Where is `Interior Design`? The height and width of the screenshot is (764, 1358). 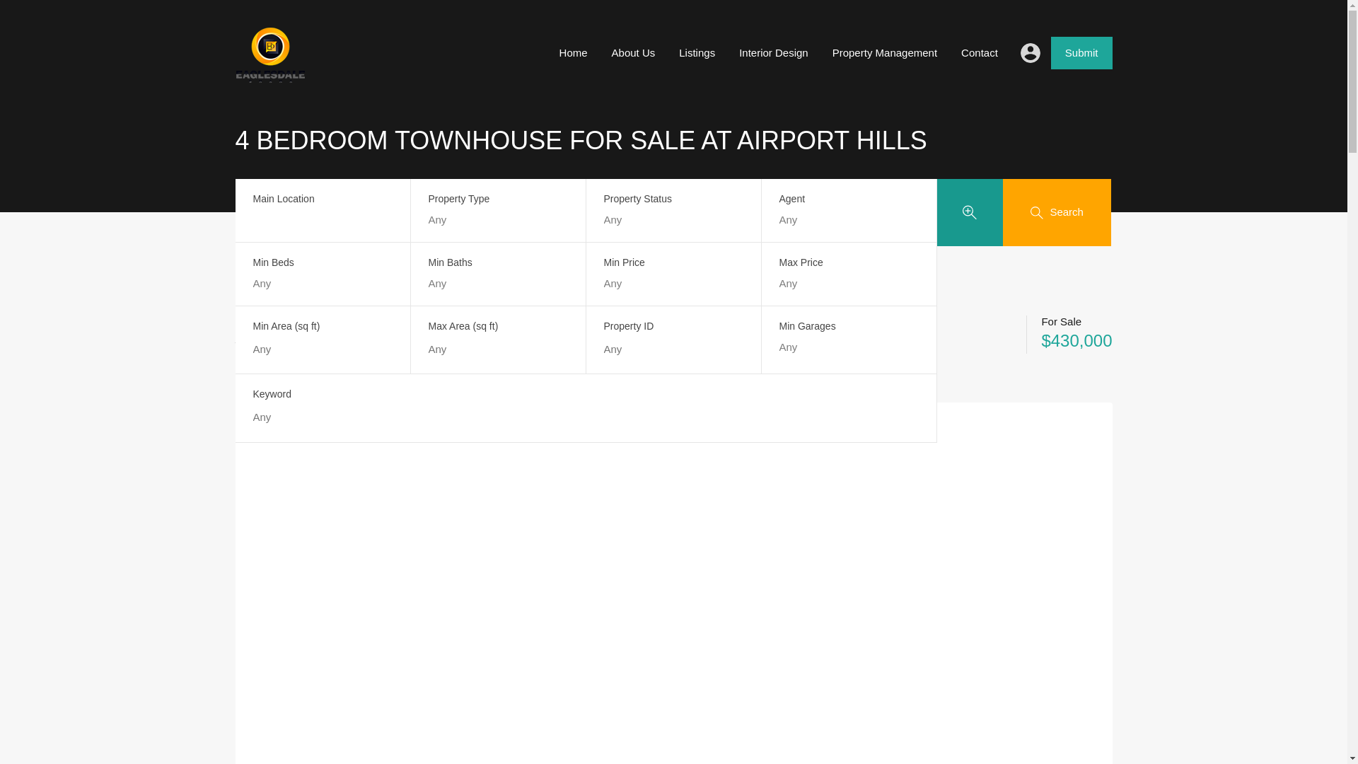
Interior Design is located at coordinates (773, 52).